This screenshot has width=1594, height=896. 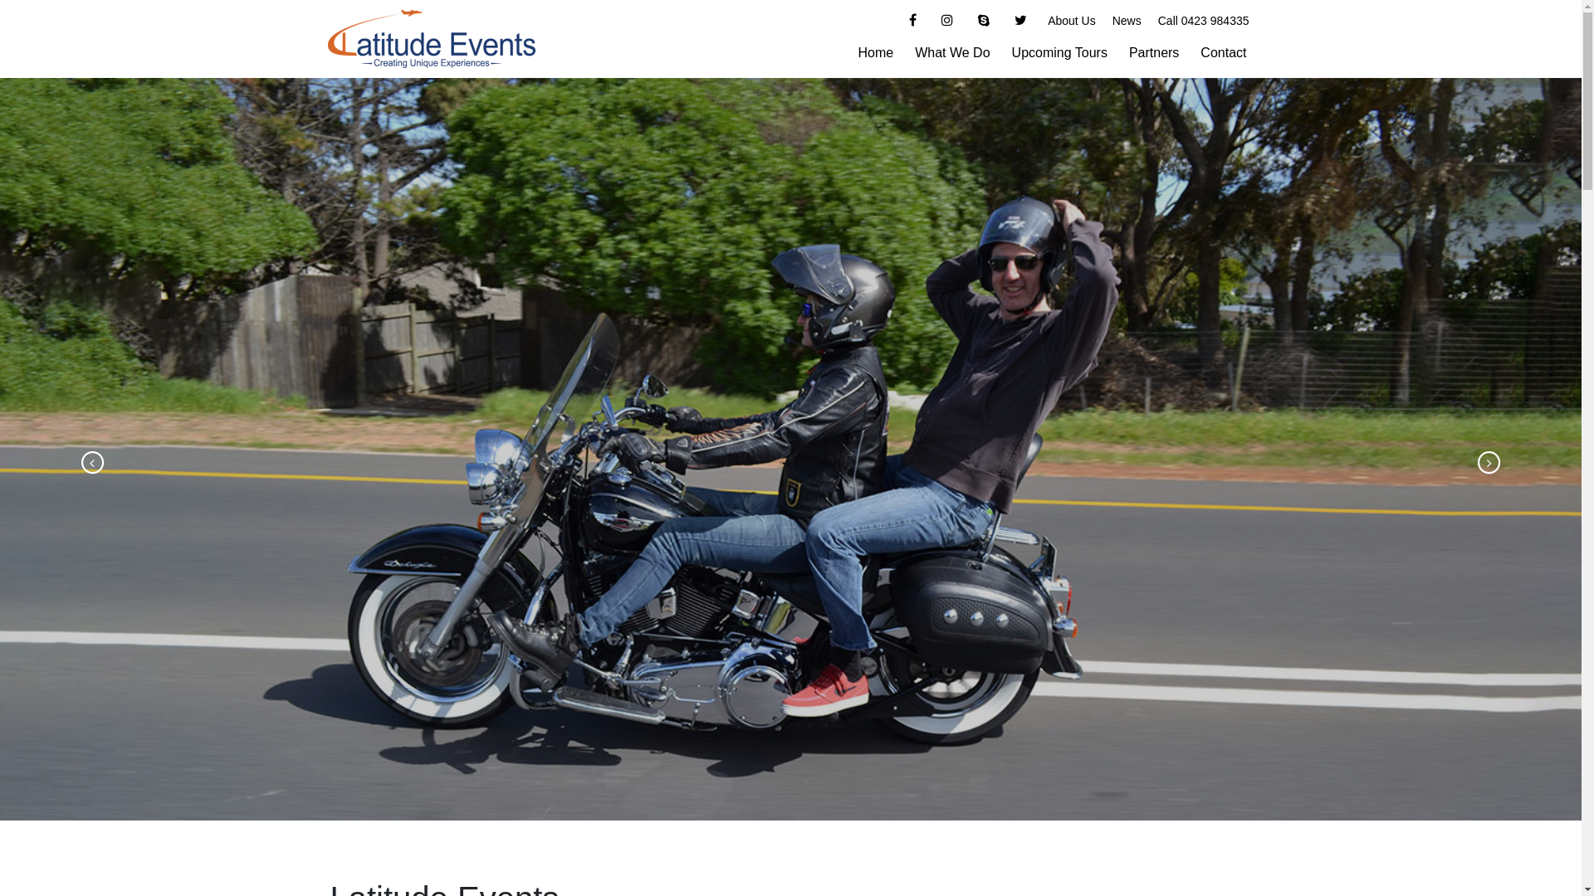 I want to click on Contact, so click(x=1224, y=53).